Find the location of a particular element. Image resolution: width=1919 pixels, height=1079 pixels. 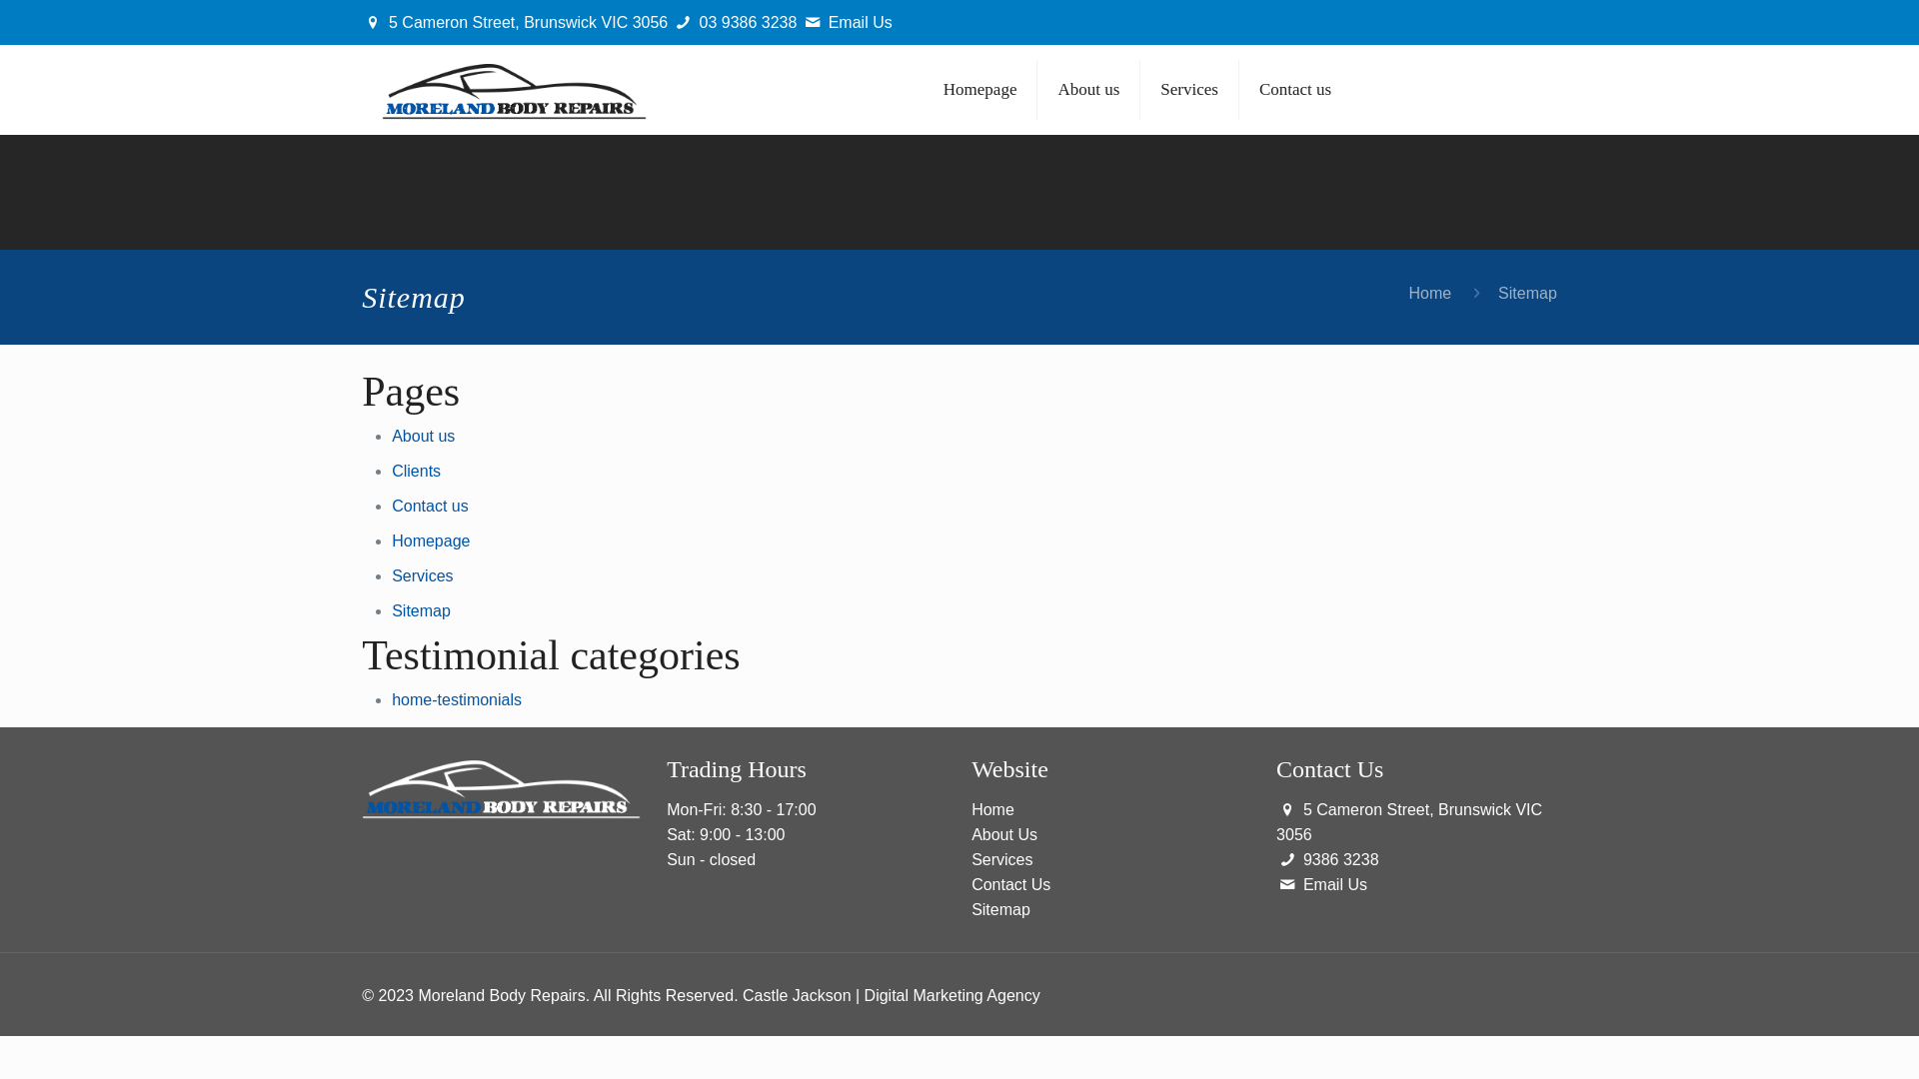

Email Us is located at coordinates (1335, 884).